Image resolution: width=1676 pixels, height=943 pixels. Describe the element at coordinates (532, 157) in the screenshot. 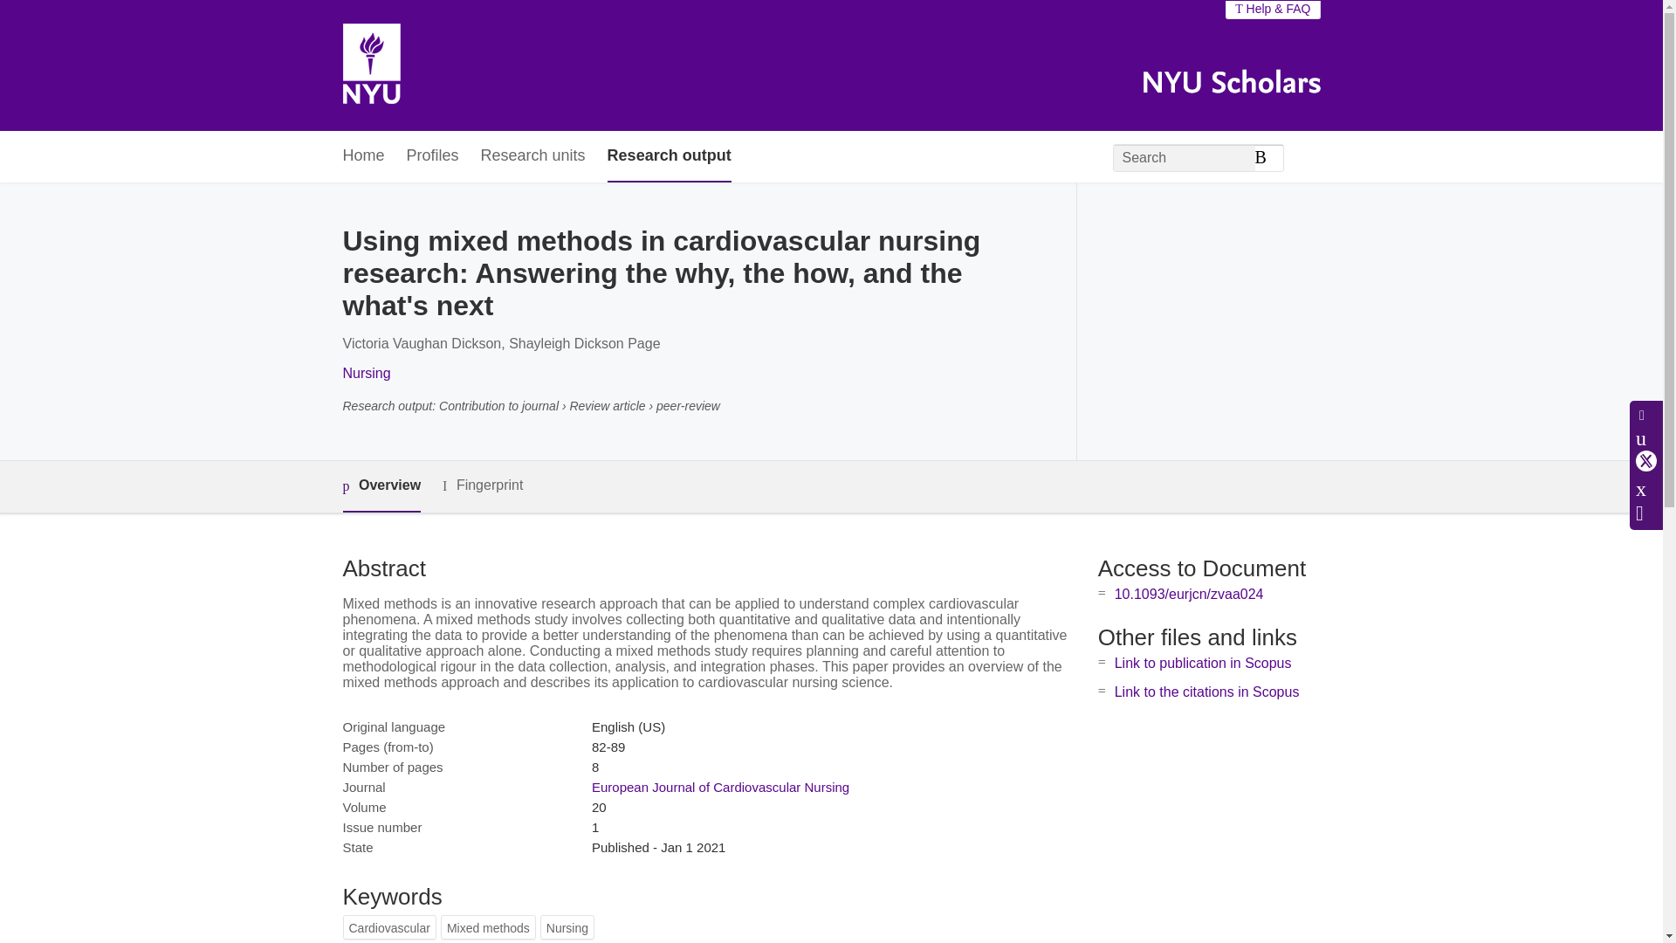

I see `Research units` at that location.